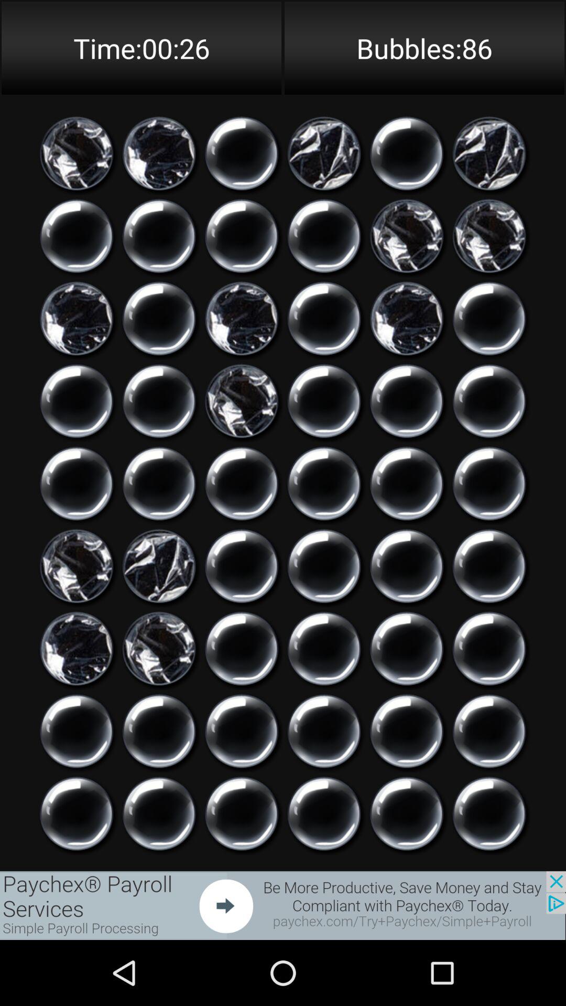  What do you see at coordinates (242, 154) in the screenshot?
I see `pop bubble` at bounding box center [242, 154].